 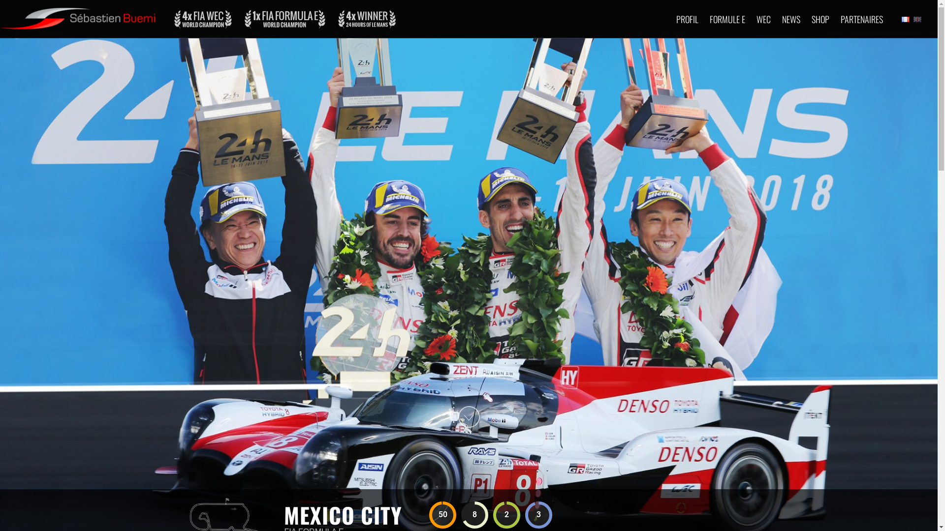 I want to click on NEWS, so click(x=791, y=19).